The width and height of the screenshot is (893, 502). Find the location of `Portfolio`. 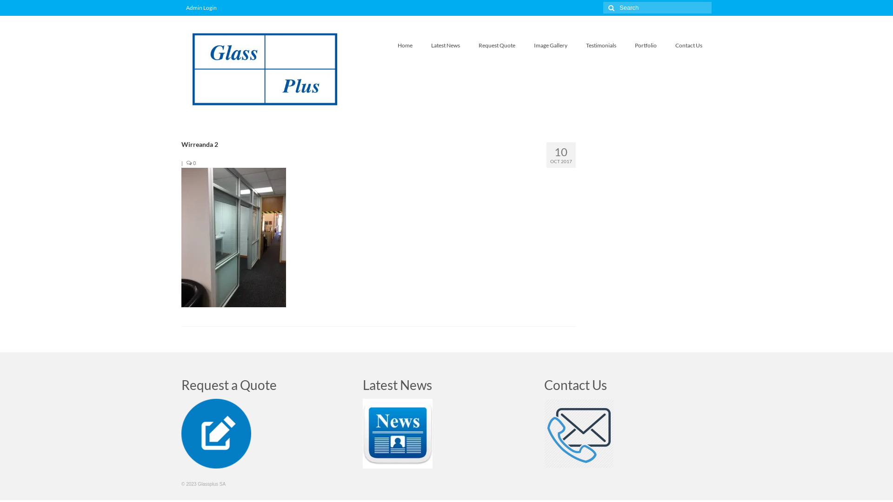

Portfolio is located at coordinates (646, 46).